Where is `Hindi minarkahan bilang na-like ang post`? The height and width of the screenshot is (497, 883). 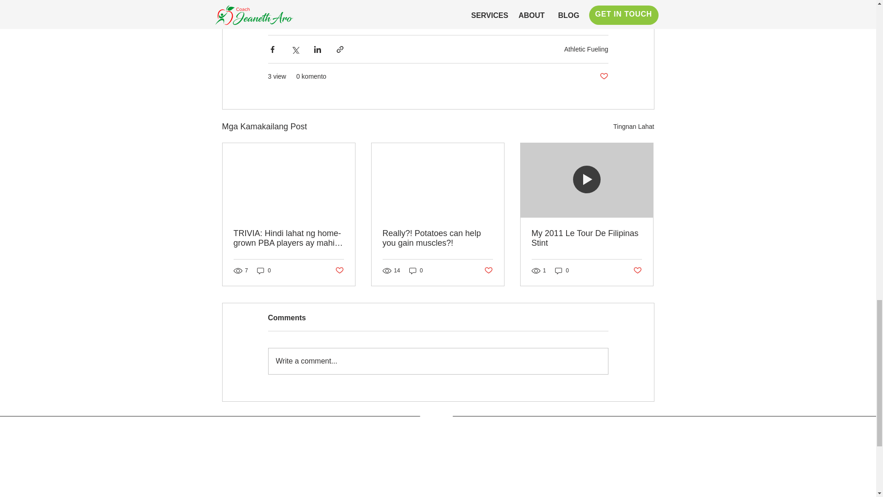 Hindi minarkahan bilang na-like ang post is located at coordinates (637, 271).